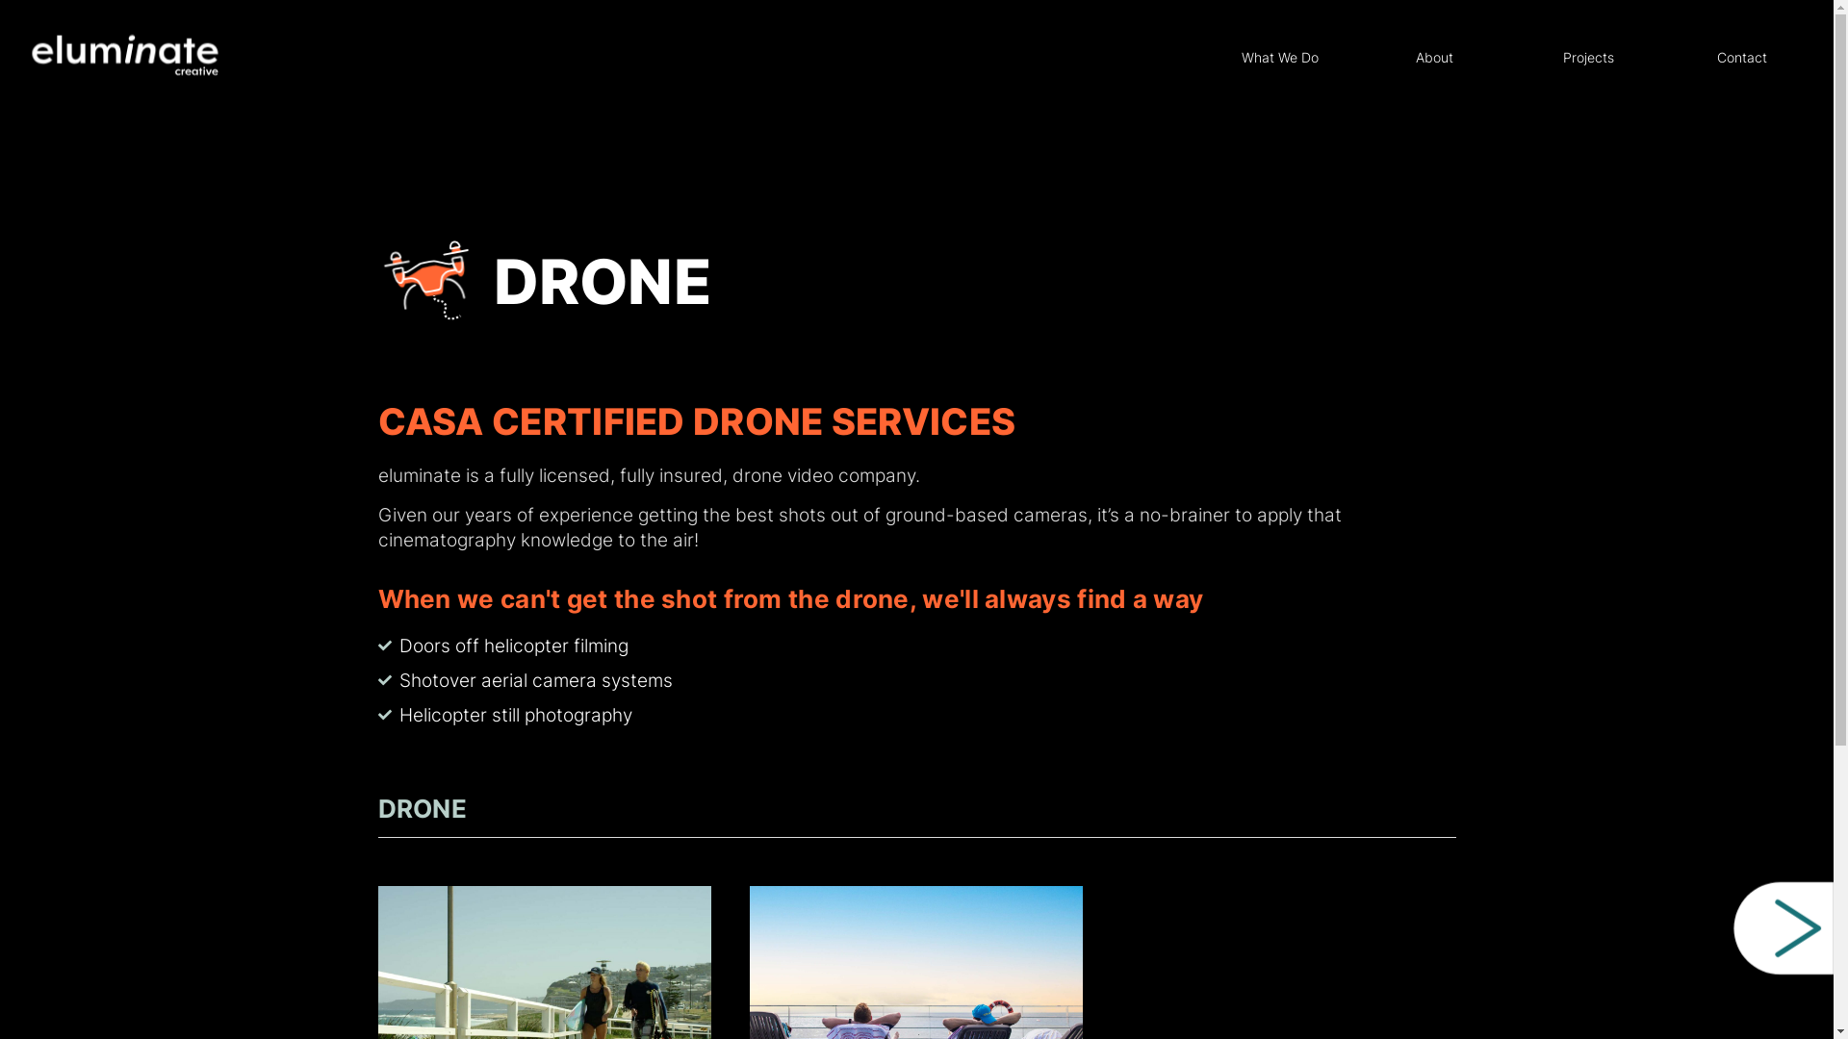  I want to click on What We Do, so click(1280, 58).